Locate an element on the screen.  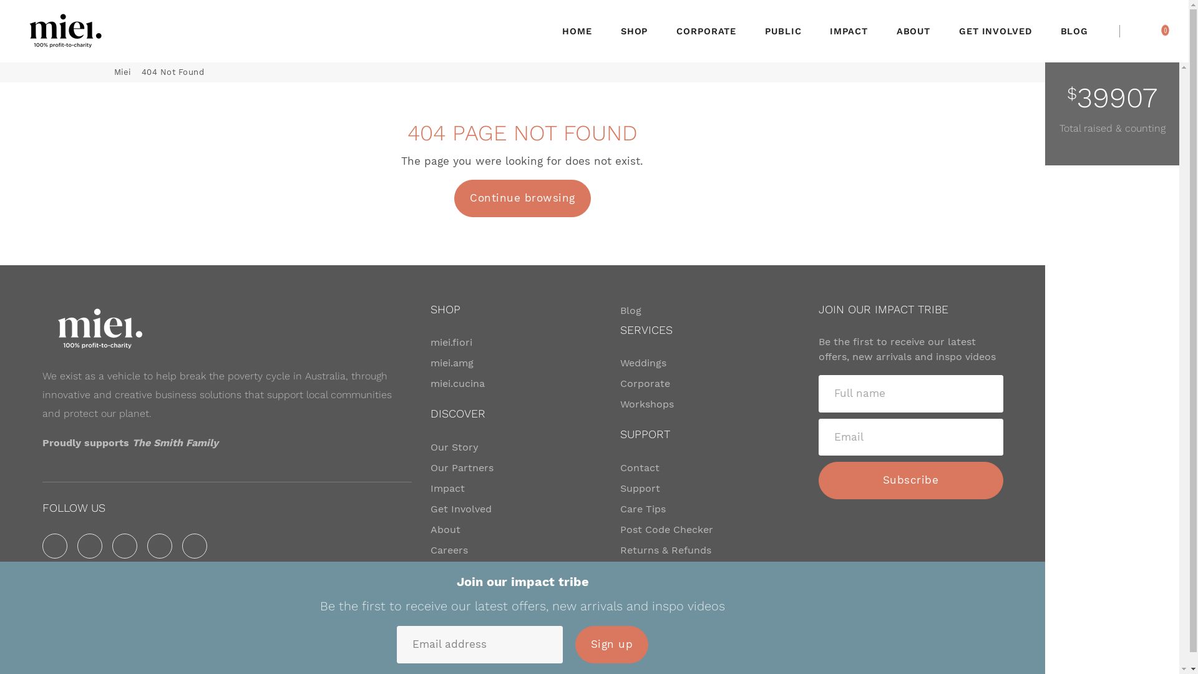
PUBLIC is located at coordinates (783, 31).